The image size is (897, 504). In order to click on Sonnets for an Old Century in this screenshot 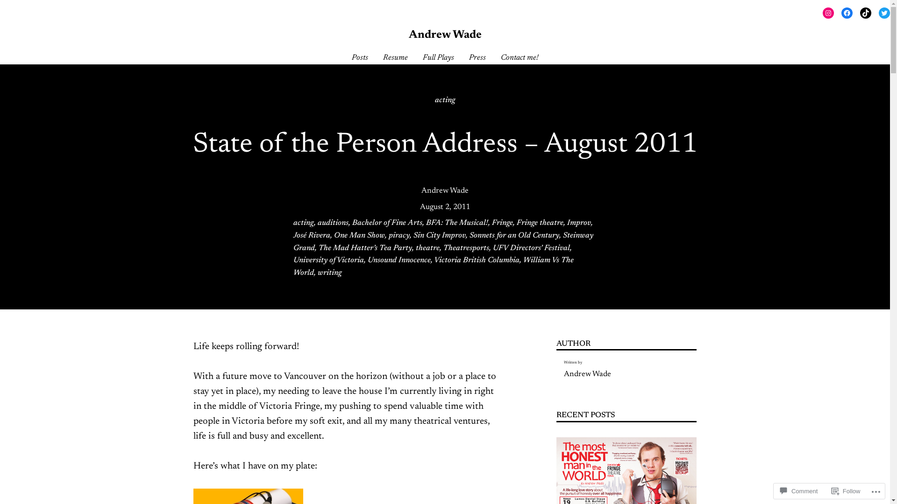, I will do `click(514, 236)`.